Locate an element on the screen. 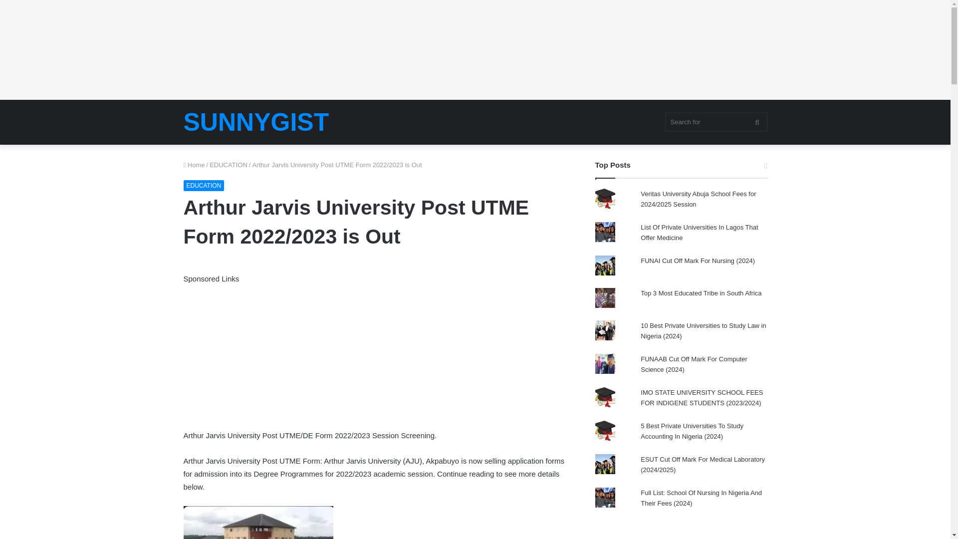 This screenshot has width=958, height=539. SUNNYGIST is located at coordinates (256, 122).